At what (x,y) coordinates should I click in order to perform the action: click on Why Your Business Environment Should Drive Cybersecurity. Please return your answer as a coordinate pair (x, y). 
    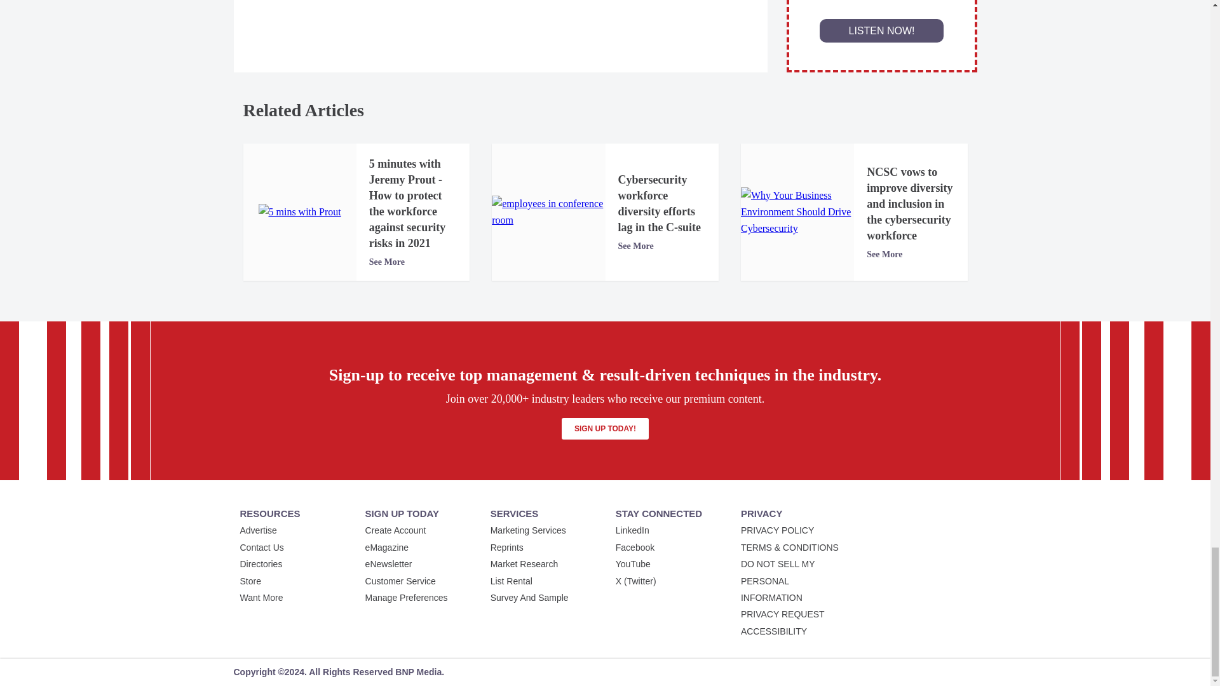
    Looking at the image, I should click on (797, 212).